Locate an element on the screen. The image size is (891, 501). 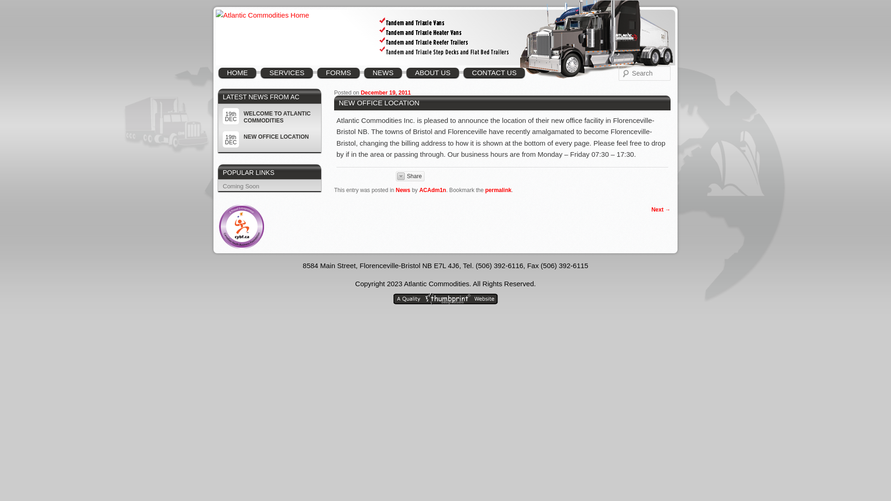
NEWS is located at coordinates (383, 72).